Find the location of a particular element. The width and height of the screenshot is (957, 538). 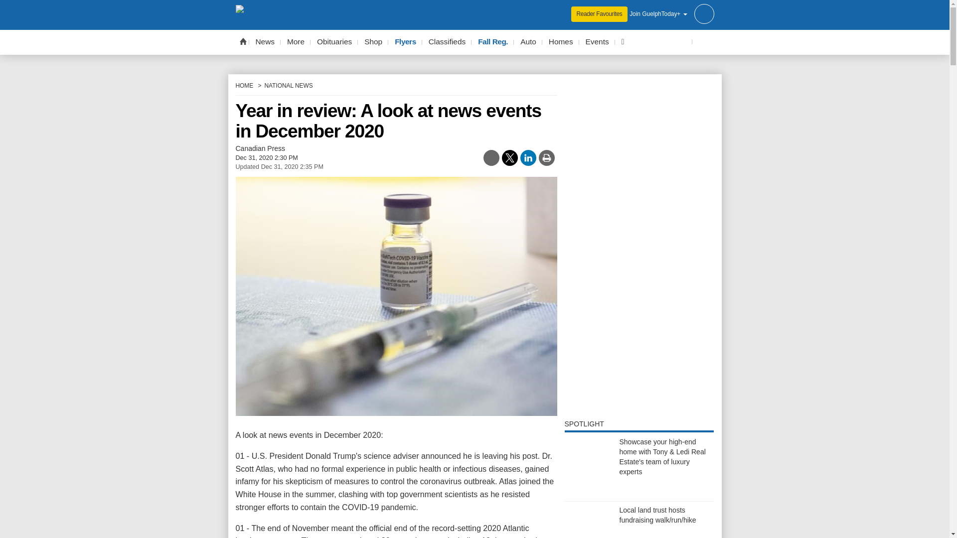

Home is located at coordinates (242, 41).